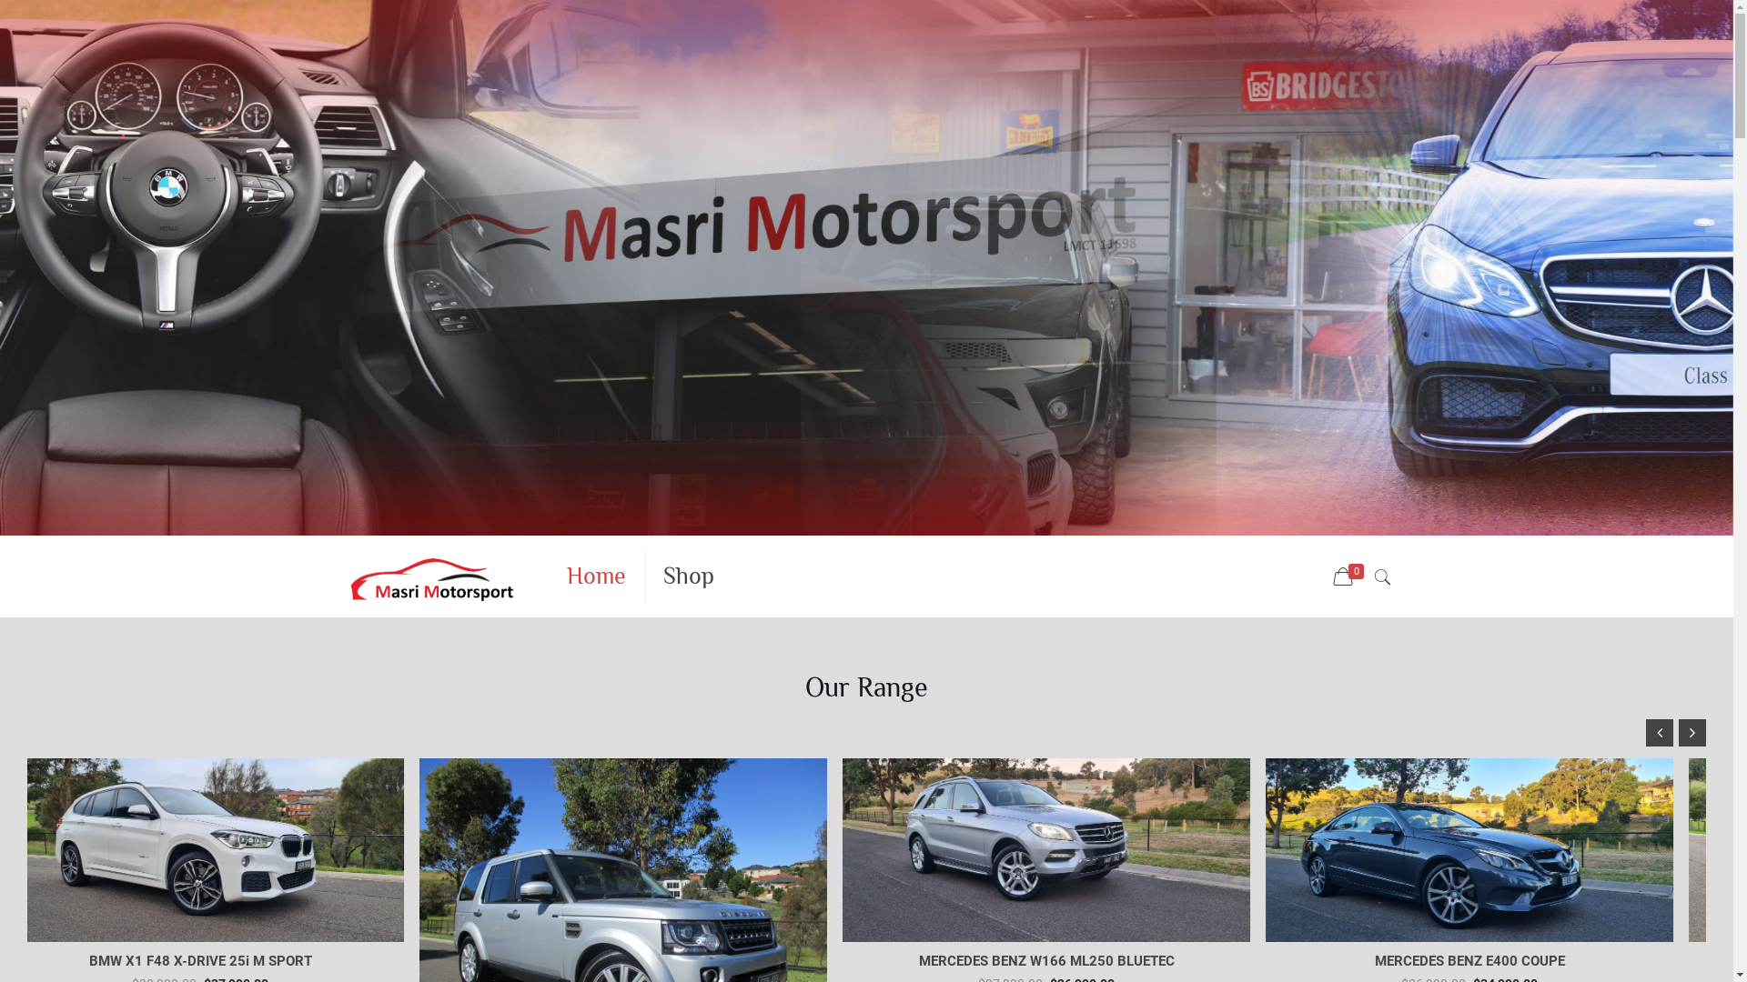 This screenshot has width=1747, height=982. Describe the element at coordinates (597, 576) in the screenshot. I see `Home` at that location.